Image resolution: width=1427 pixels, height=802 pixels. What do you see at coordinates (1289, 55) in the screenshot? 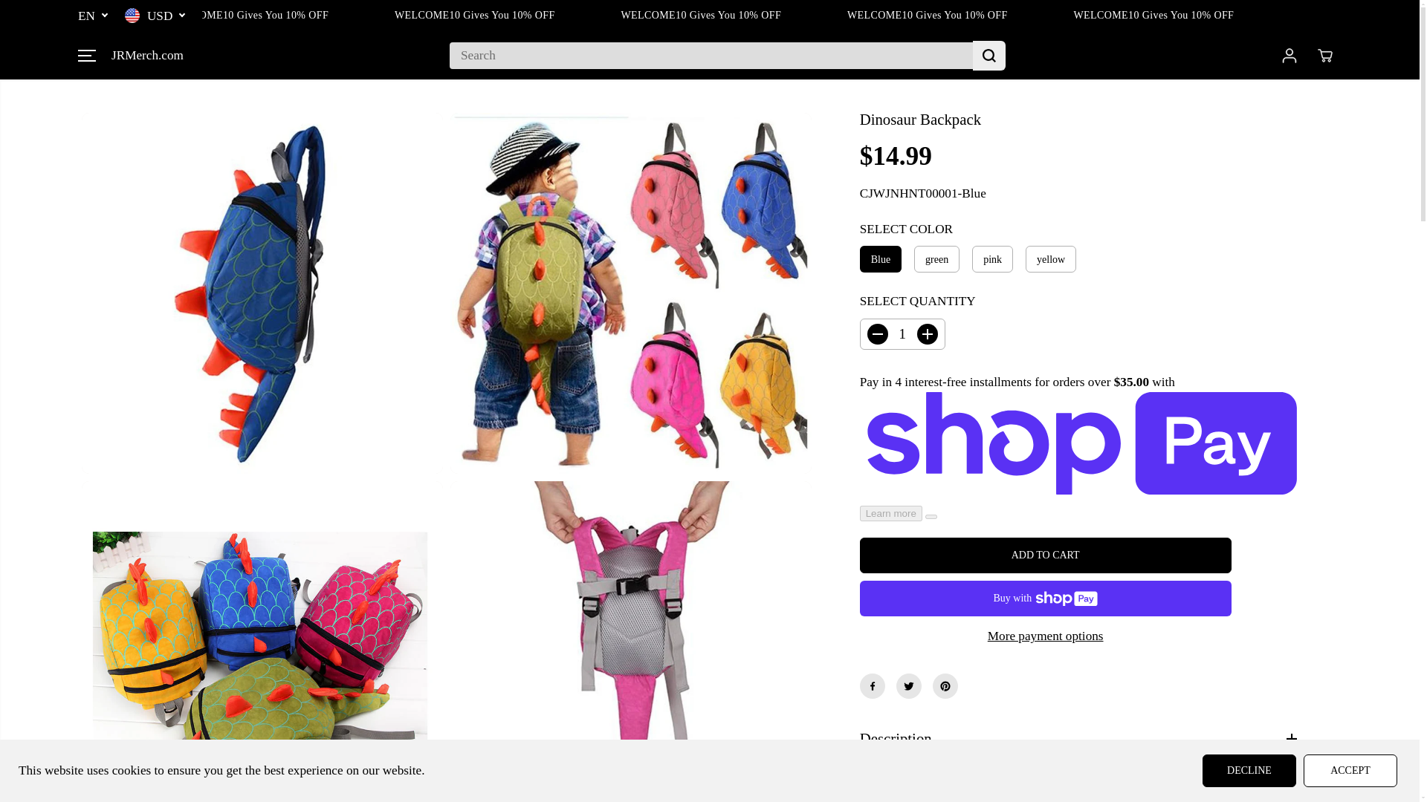
I see `Log in` at bounding box center [1289, 55].